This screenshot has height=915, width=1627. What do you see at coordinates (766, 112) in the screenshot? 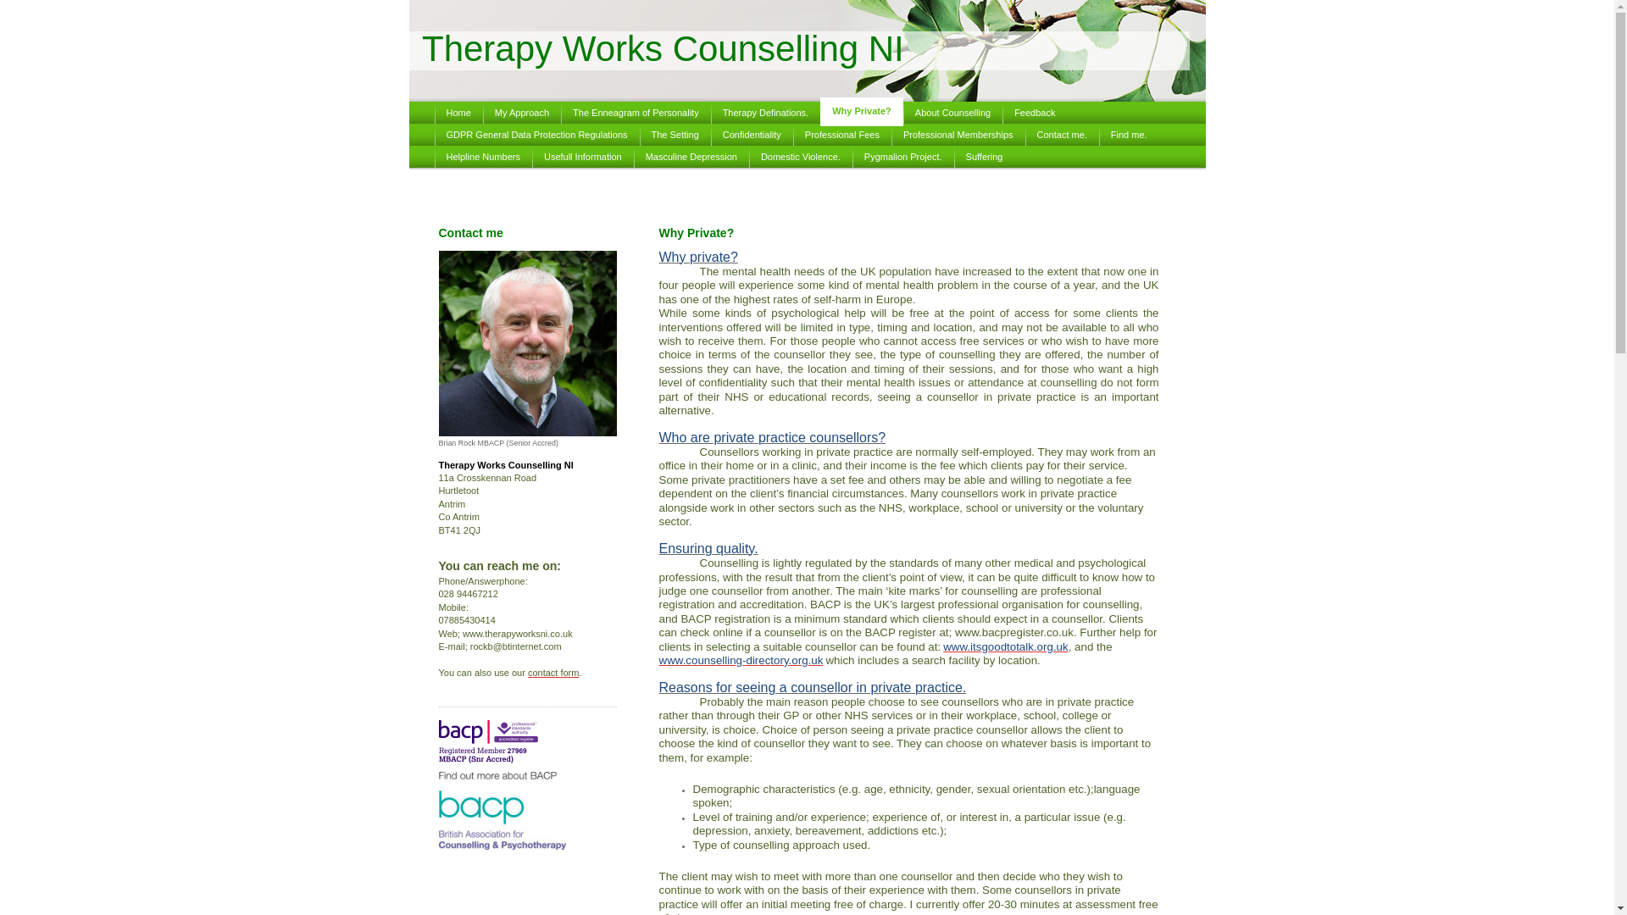
I see `Therapy Definations.` at bounding box center [766, 112].